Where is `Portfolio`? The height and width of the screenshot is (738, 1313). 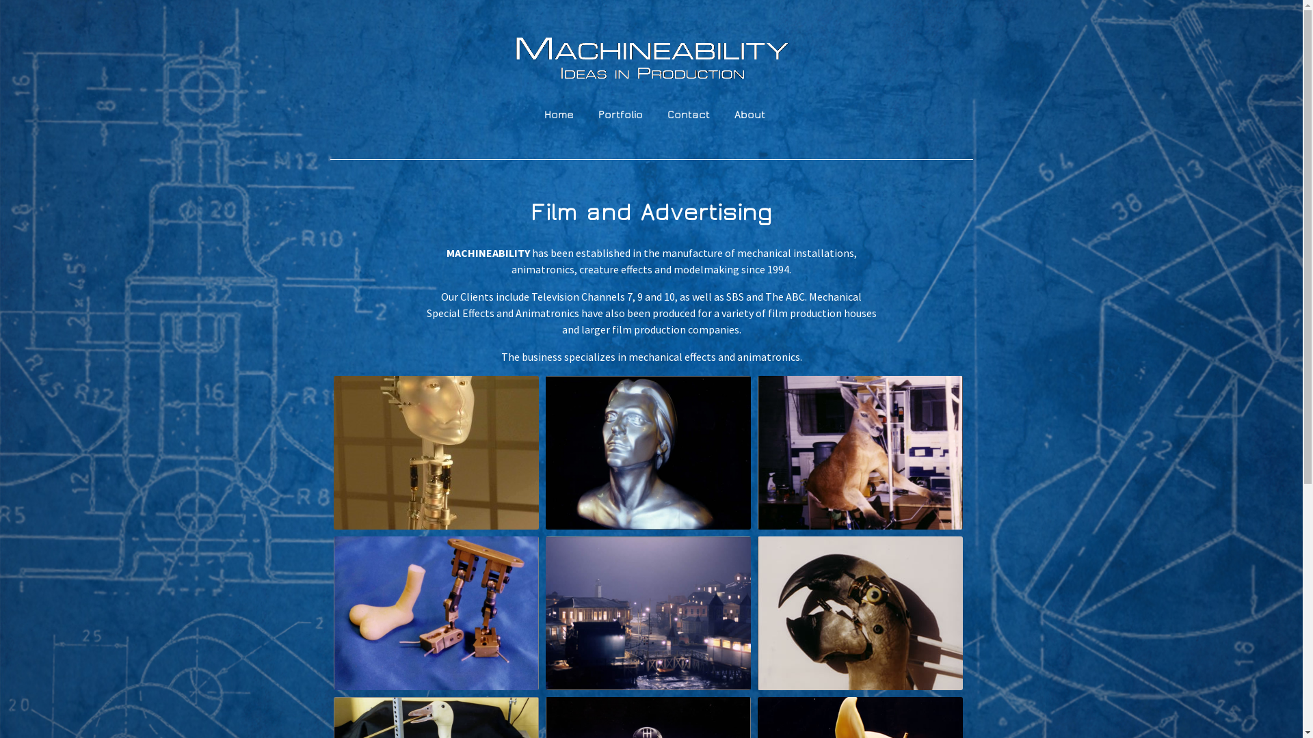 Portfolio is located at coordinates (621, 115).